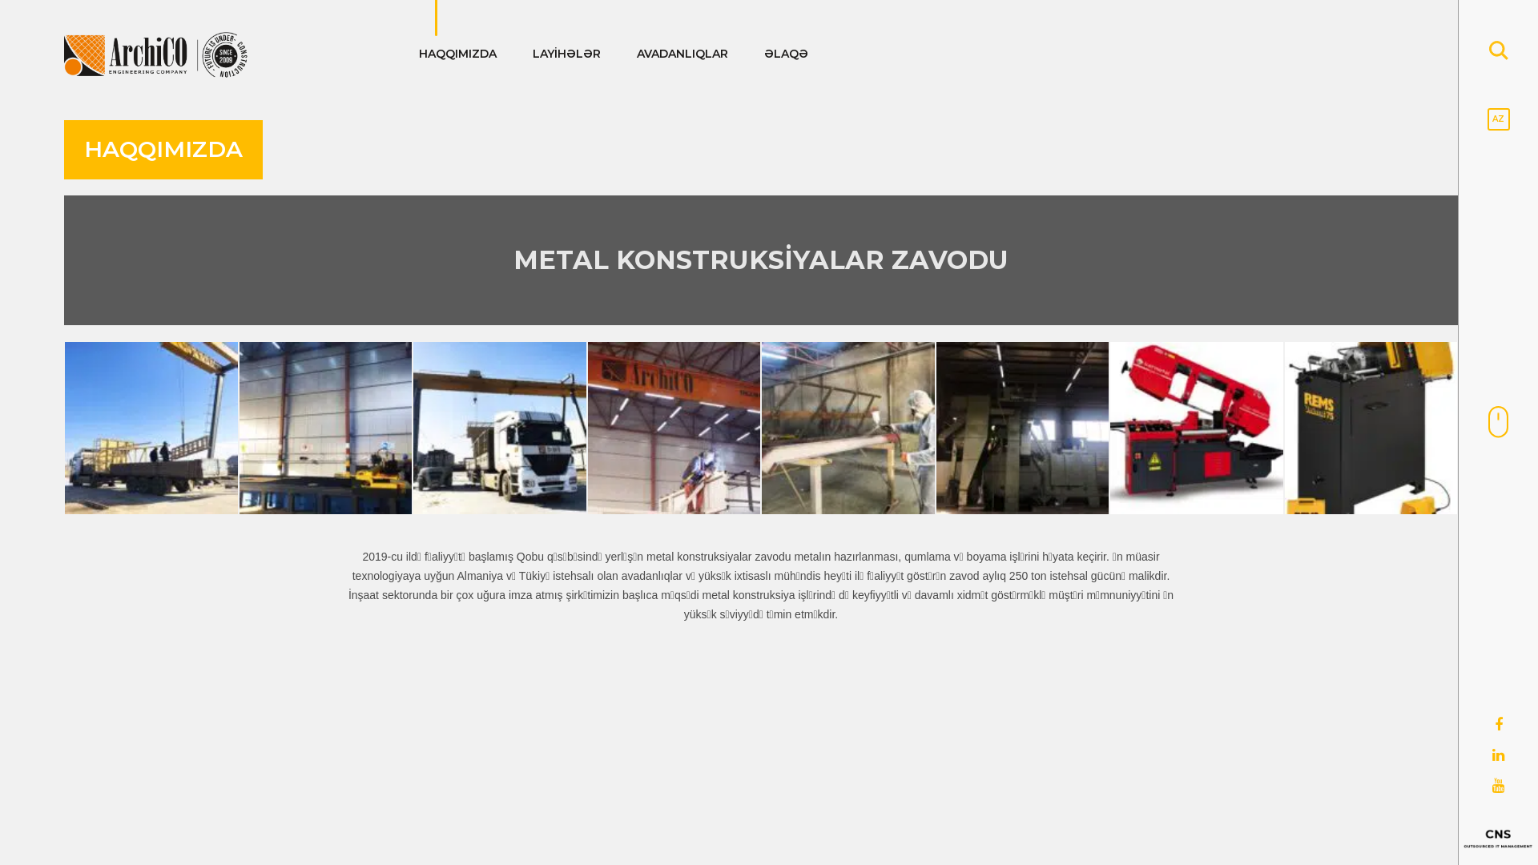 This screenshot has width=1538, height=865. Describe the element at coordinates (1498, 119) in the screenshot. I see `AZ` at that location.